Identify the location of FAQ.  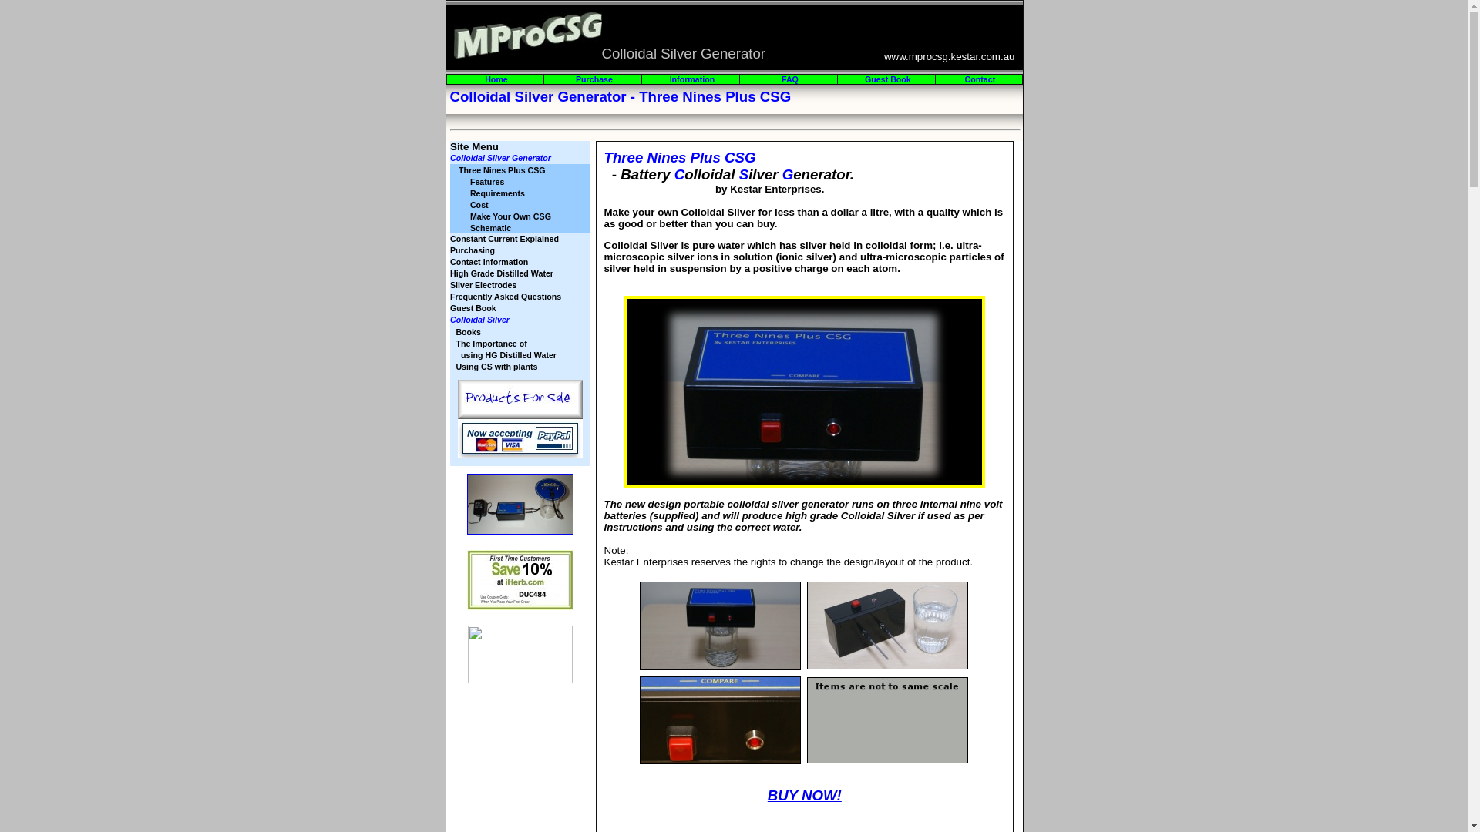
(789, 79).